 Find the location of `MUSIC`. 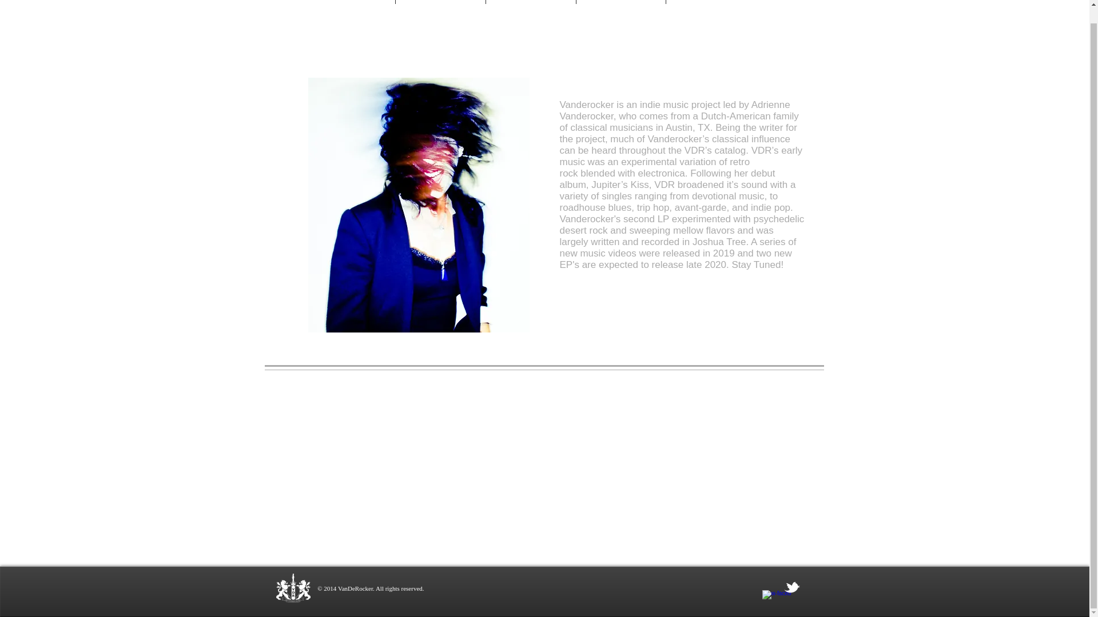

MUSIC is located at coordinates (440, 2).